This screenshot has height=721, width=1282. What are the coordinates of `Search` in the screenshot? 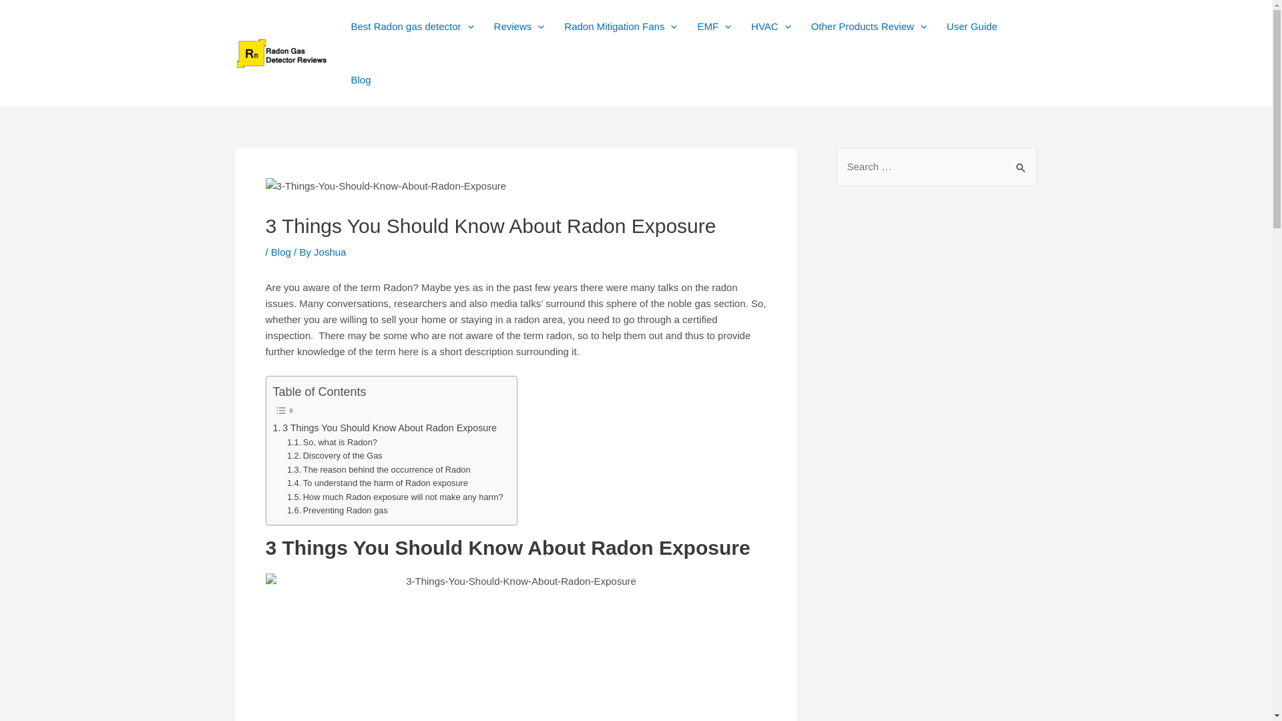 It's located at (1022, 162).